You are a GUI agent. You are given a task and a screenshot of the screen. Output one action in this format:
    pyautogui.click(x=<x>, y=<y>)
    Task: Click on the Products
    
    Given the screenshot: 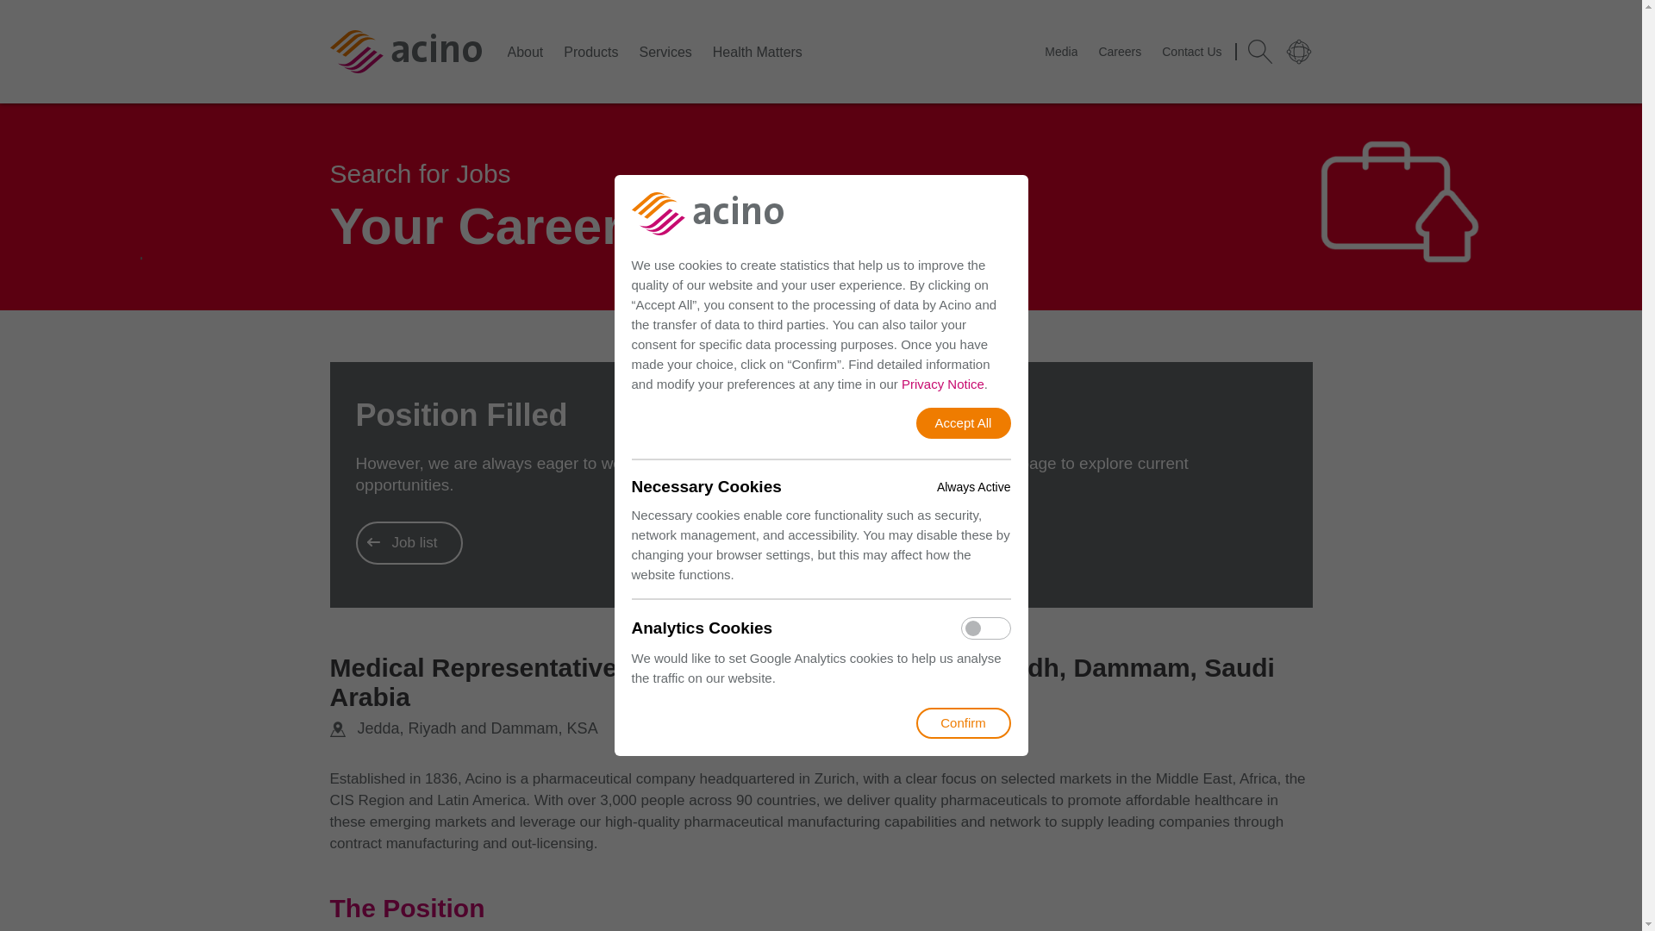 What is the action you would take?
    pyautogui.click(x=590, y=51)
    